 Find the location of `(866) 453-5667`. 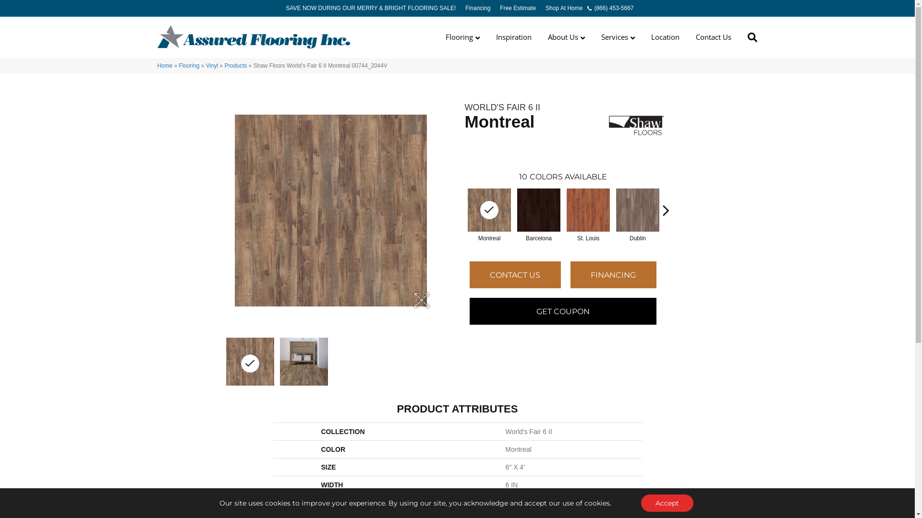

(866) 453-5667 is located at coordinates (610, 8).